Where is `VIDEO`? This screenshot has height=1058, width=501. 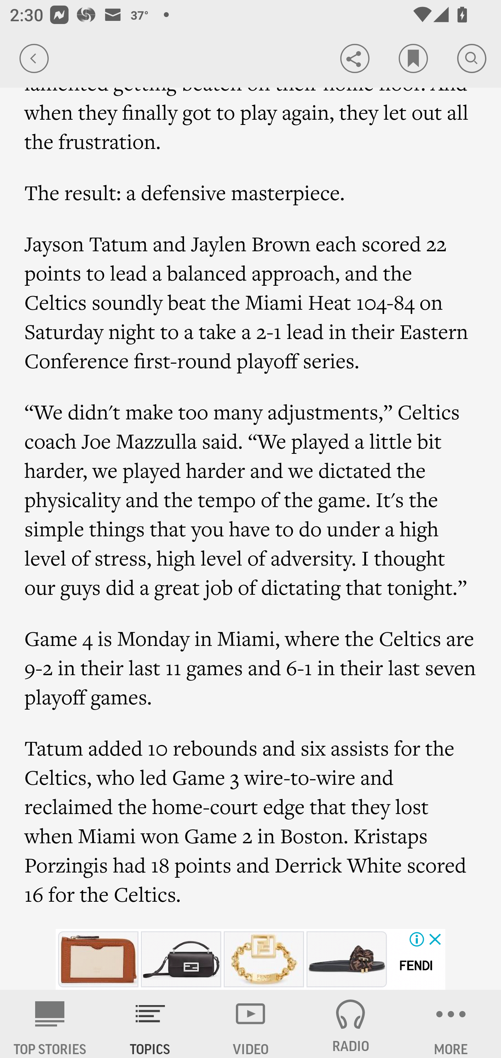 VIDEO is located at coordinates (250, 1024).